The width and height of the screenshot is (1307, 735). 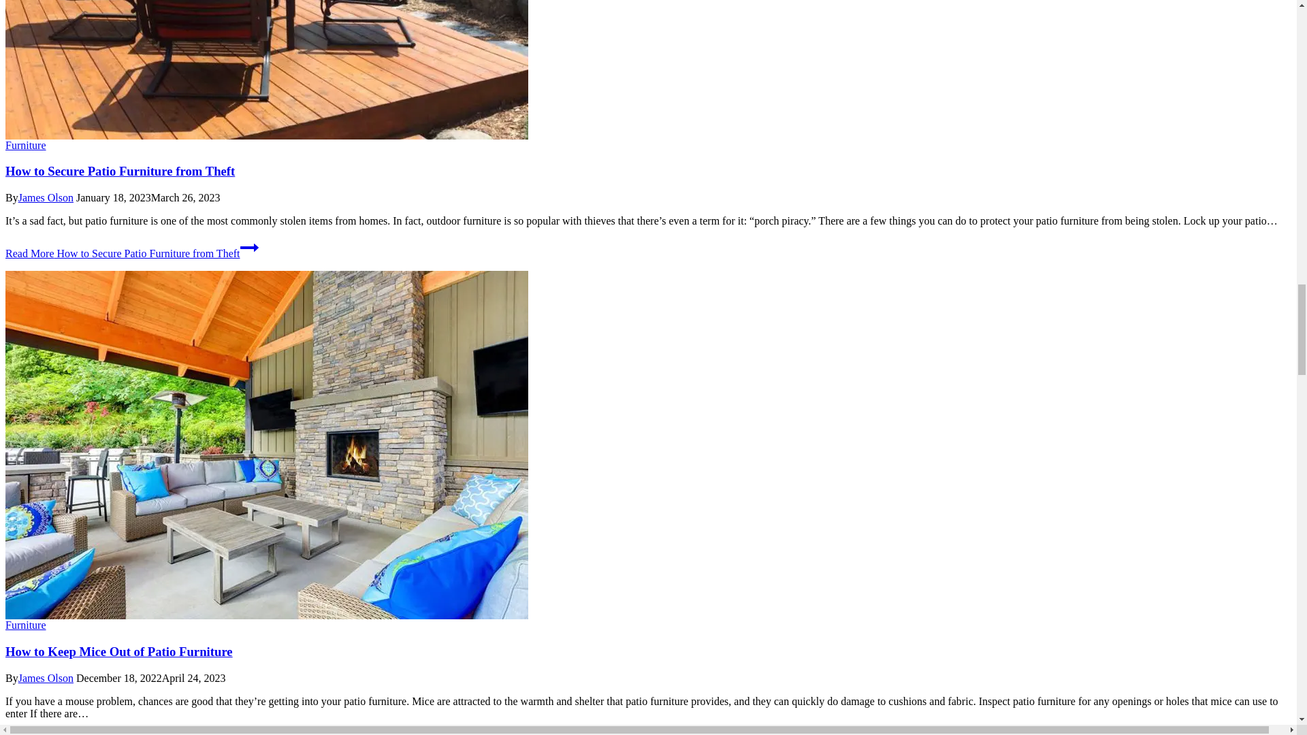 I want to click on James Olson, so click(x=45, y=197).